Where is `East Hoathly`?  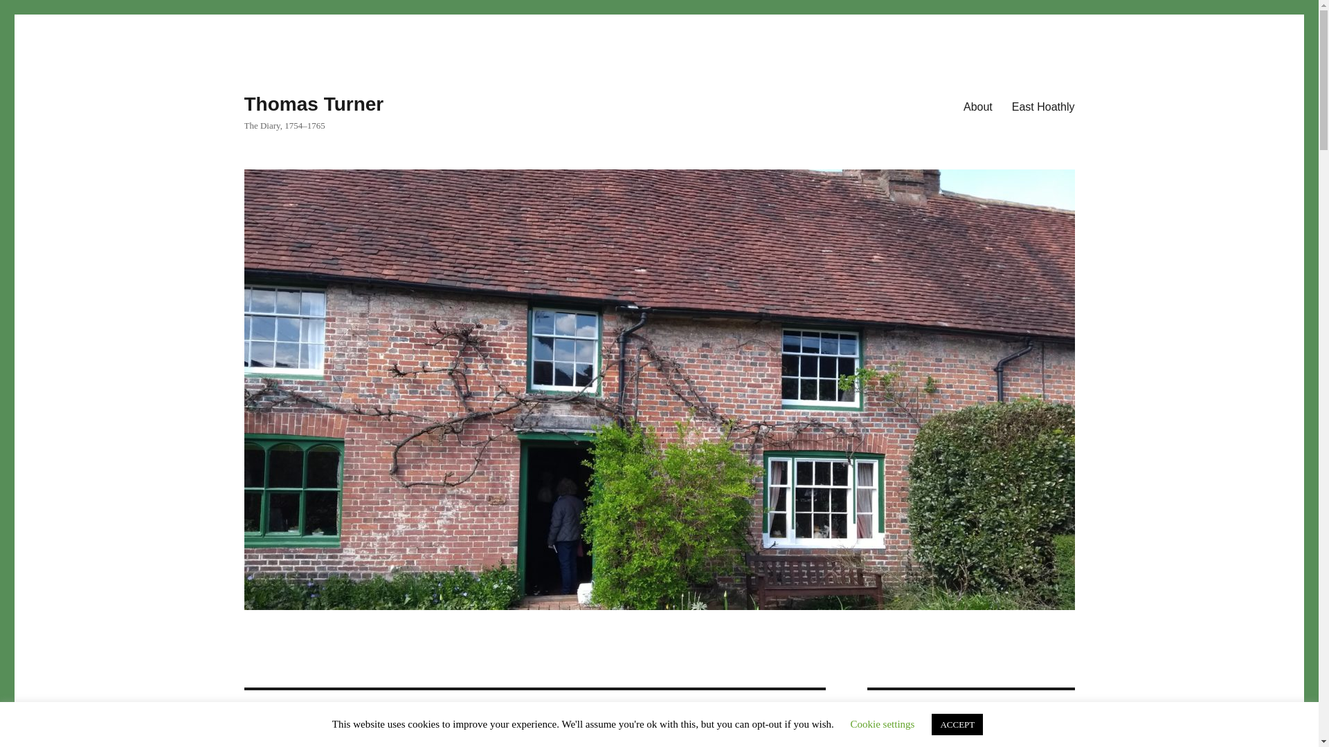 East Hoathly is located at coordinates (1042, 106).